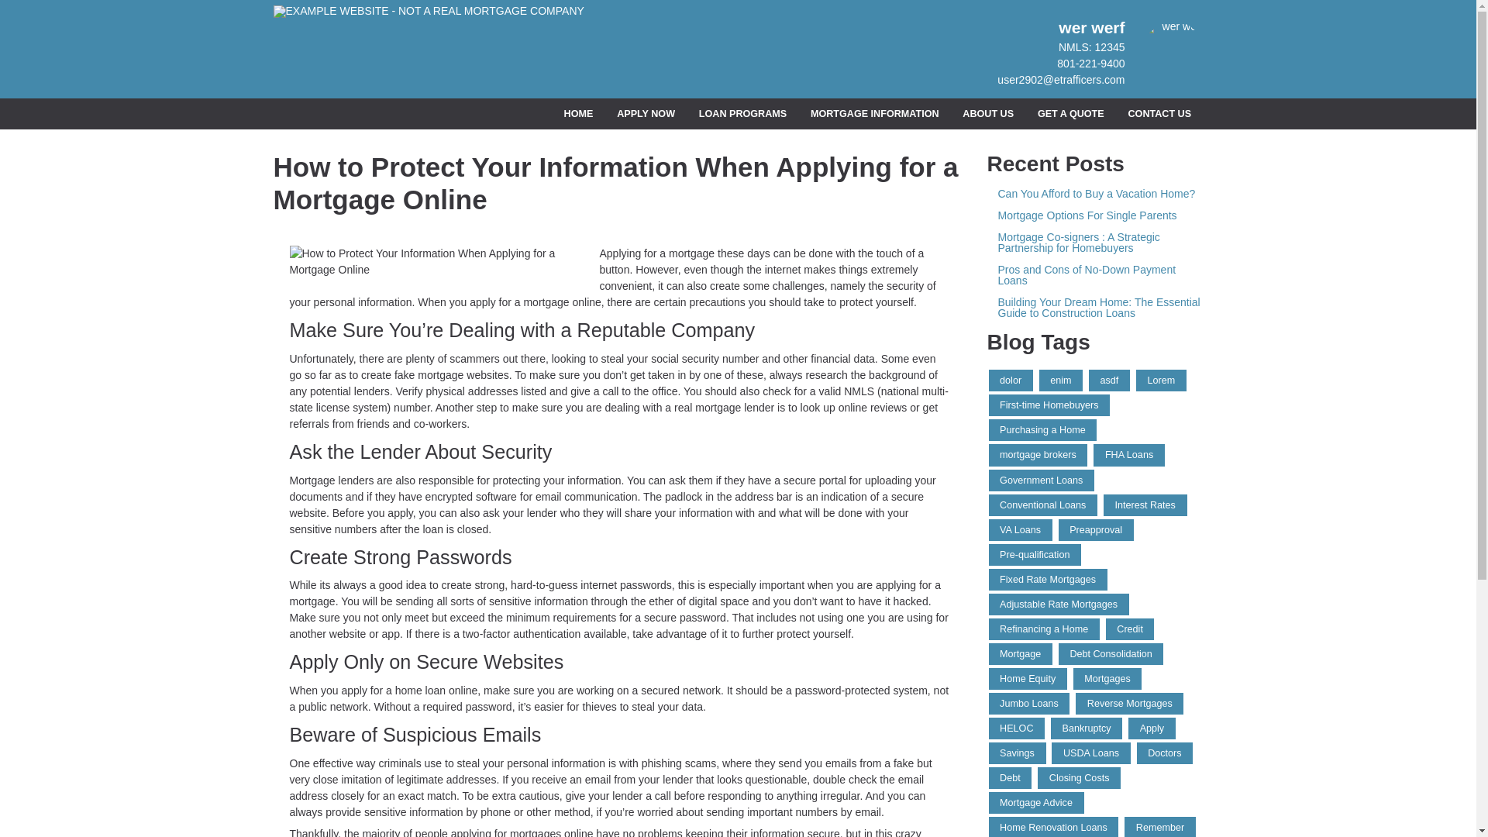 This screenshot has height=837, width=1488. Describe the element at coordinates (1096, 215) in the screenshot. I see `Mortgage Options For Single Parents` at that location.